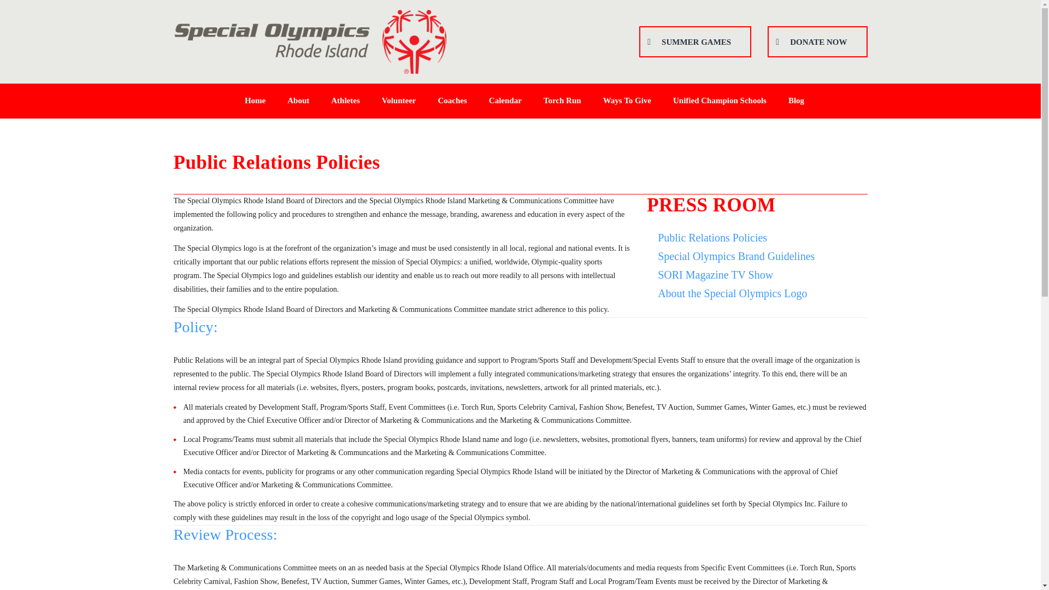  I want to click on Special Olympics logo, so click(310, 42).